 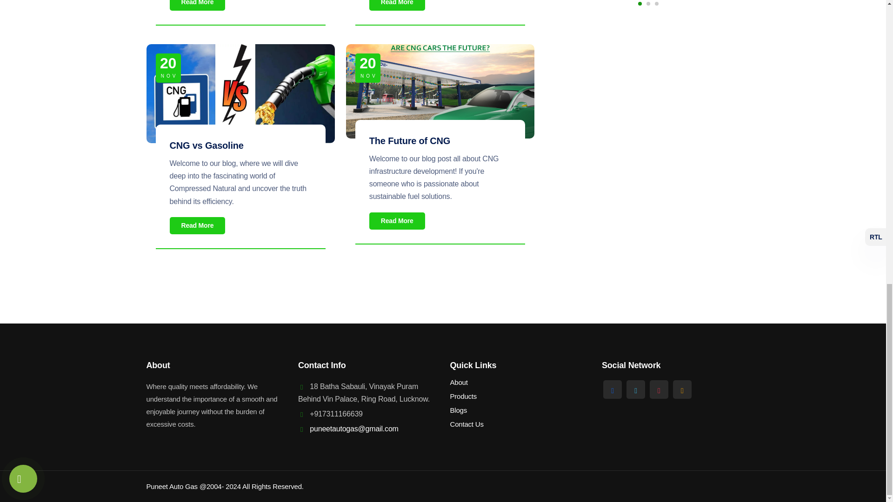 What do you see at coordinates (459, 410) in the screenshot?
I see `Blogs` at bounding box center [459, 410].